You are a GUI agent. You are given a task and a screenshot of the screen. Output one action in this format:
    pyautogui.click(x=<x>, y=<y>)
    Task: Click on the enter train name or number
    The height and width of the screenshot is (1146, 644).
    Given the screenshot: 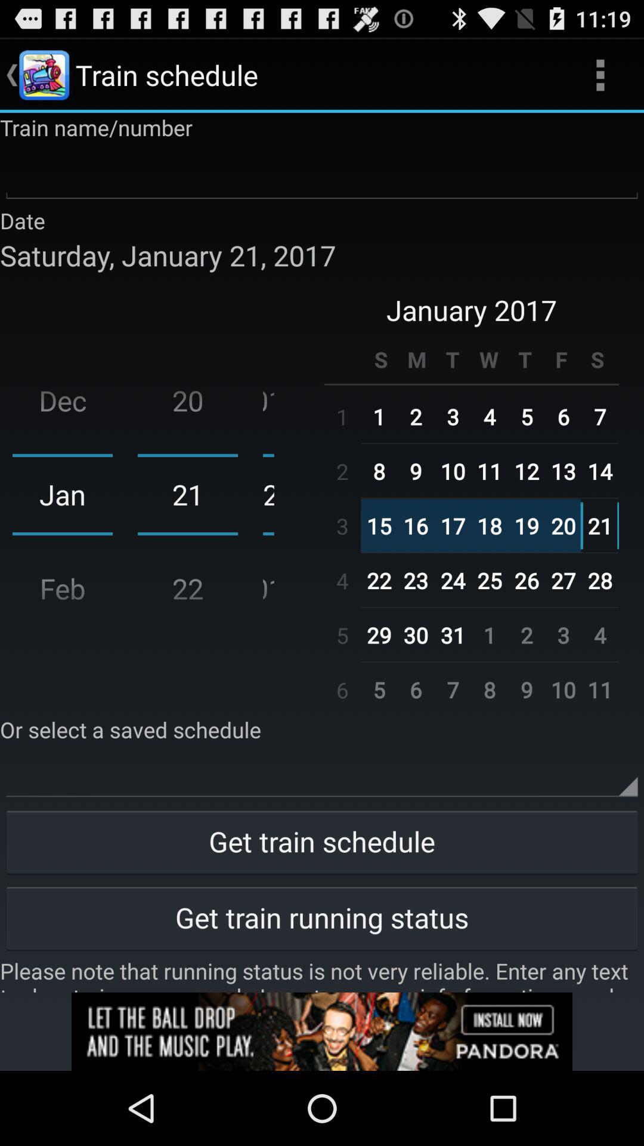 What is the action you would take?
    pyautogui.click(x=322, y=174)
    